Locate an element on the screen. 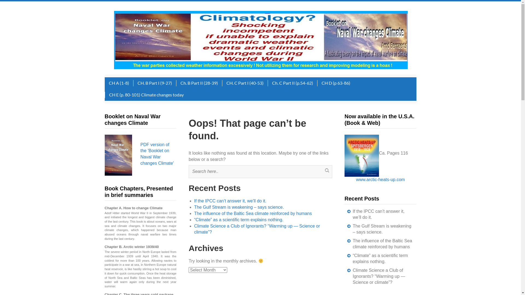 The image size is (525, 295). The influence of the Baltic Sea climate reinforced by humans is located at coordinates (253, 214).